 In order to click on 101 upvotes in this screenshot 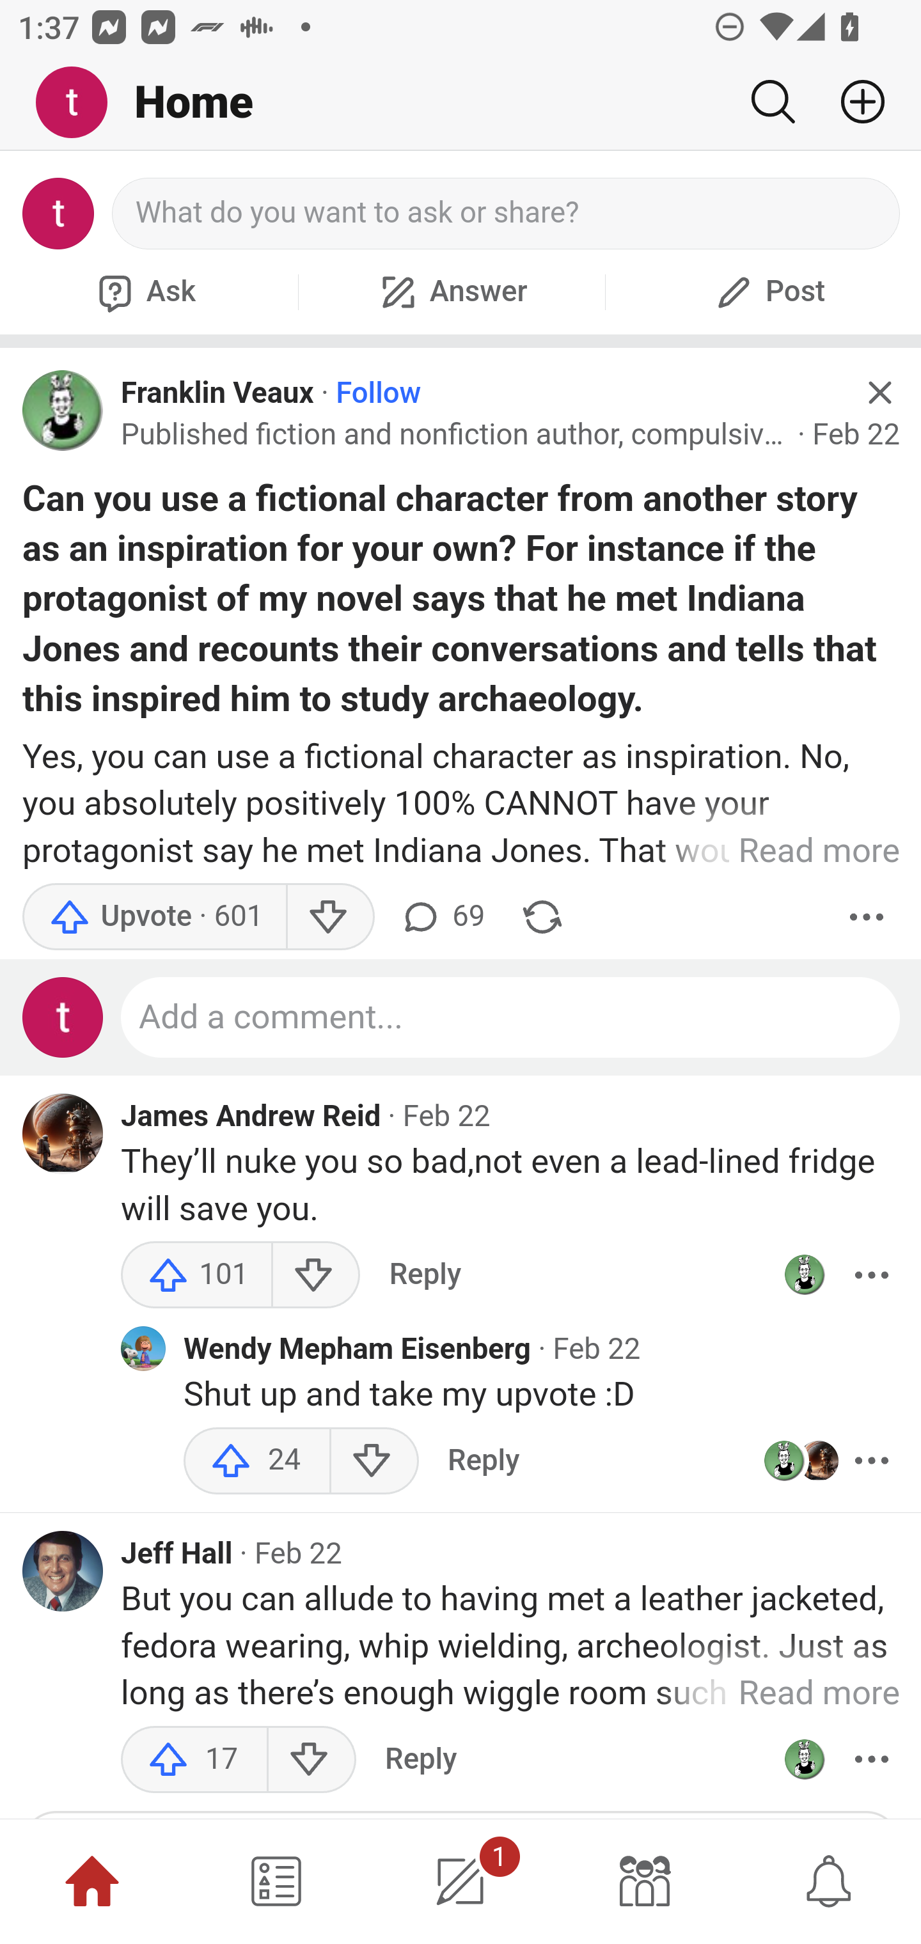, I will do `click(197, 1275)`.